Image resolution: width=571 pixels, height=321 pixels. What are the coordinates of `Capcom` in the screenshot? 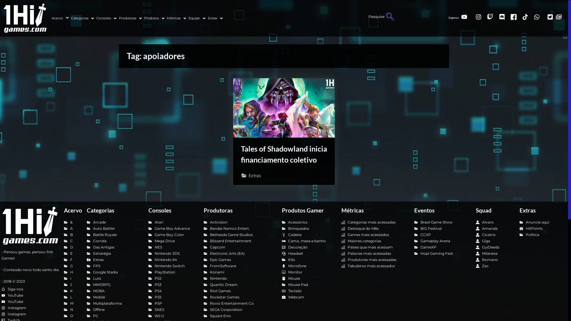 It's located at (240, 247).